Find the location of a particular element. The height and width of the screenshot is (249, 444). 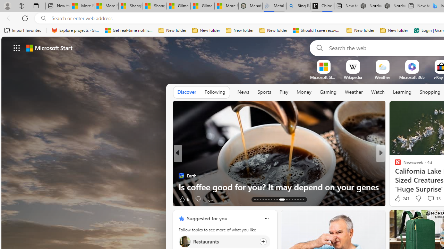

View comments 102 Comment is located at coordinates (4, 199).